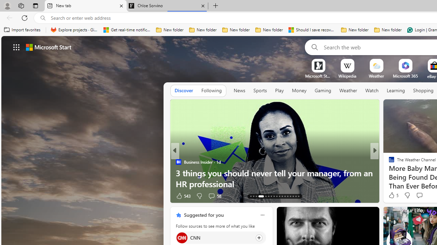 Image resolution: width=437 pixels, height=245 pixels. Describe the element at coordinates (203, 215) in the screenshot. I see `Suggested for you` at that location.